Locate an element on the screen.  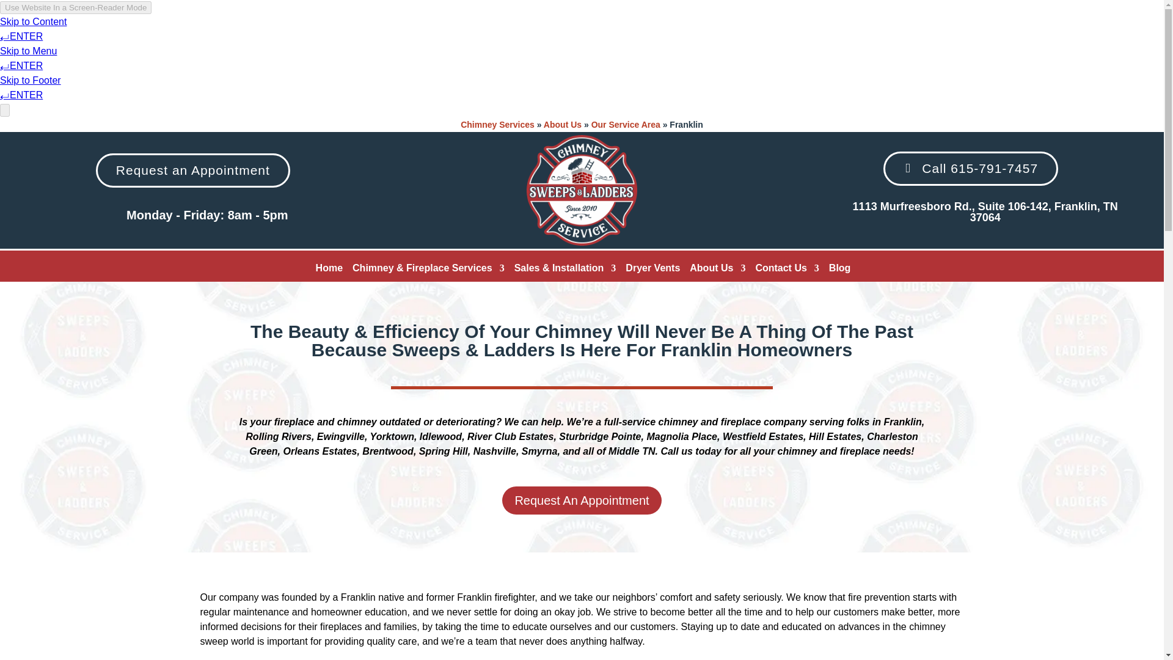
Chimney Services is located at coordinates (497, 124).